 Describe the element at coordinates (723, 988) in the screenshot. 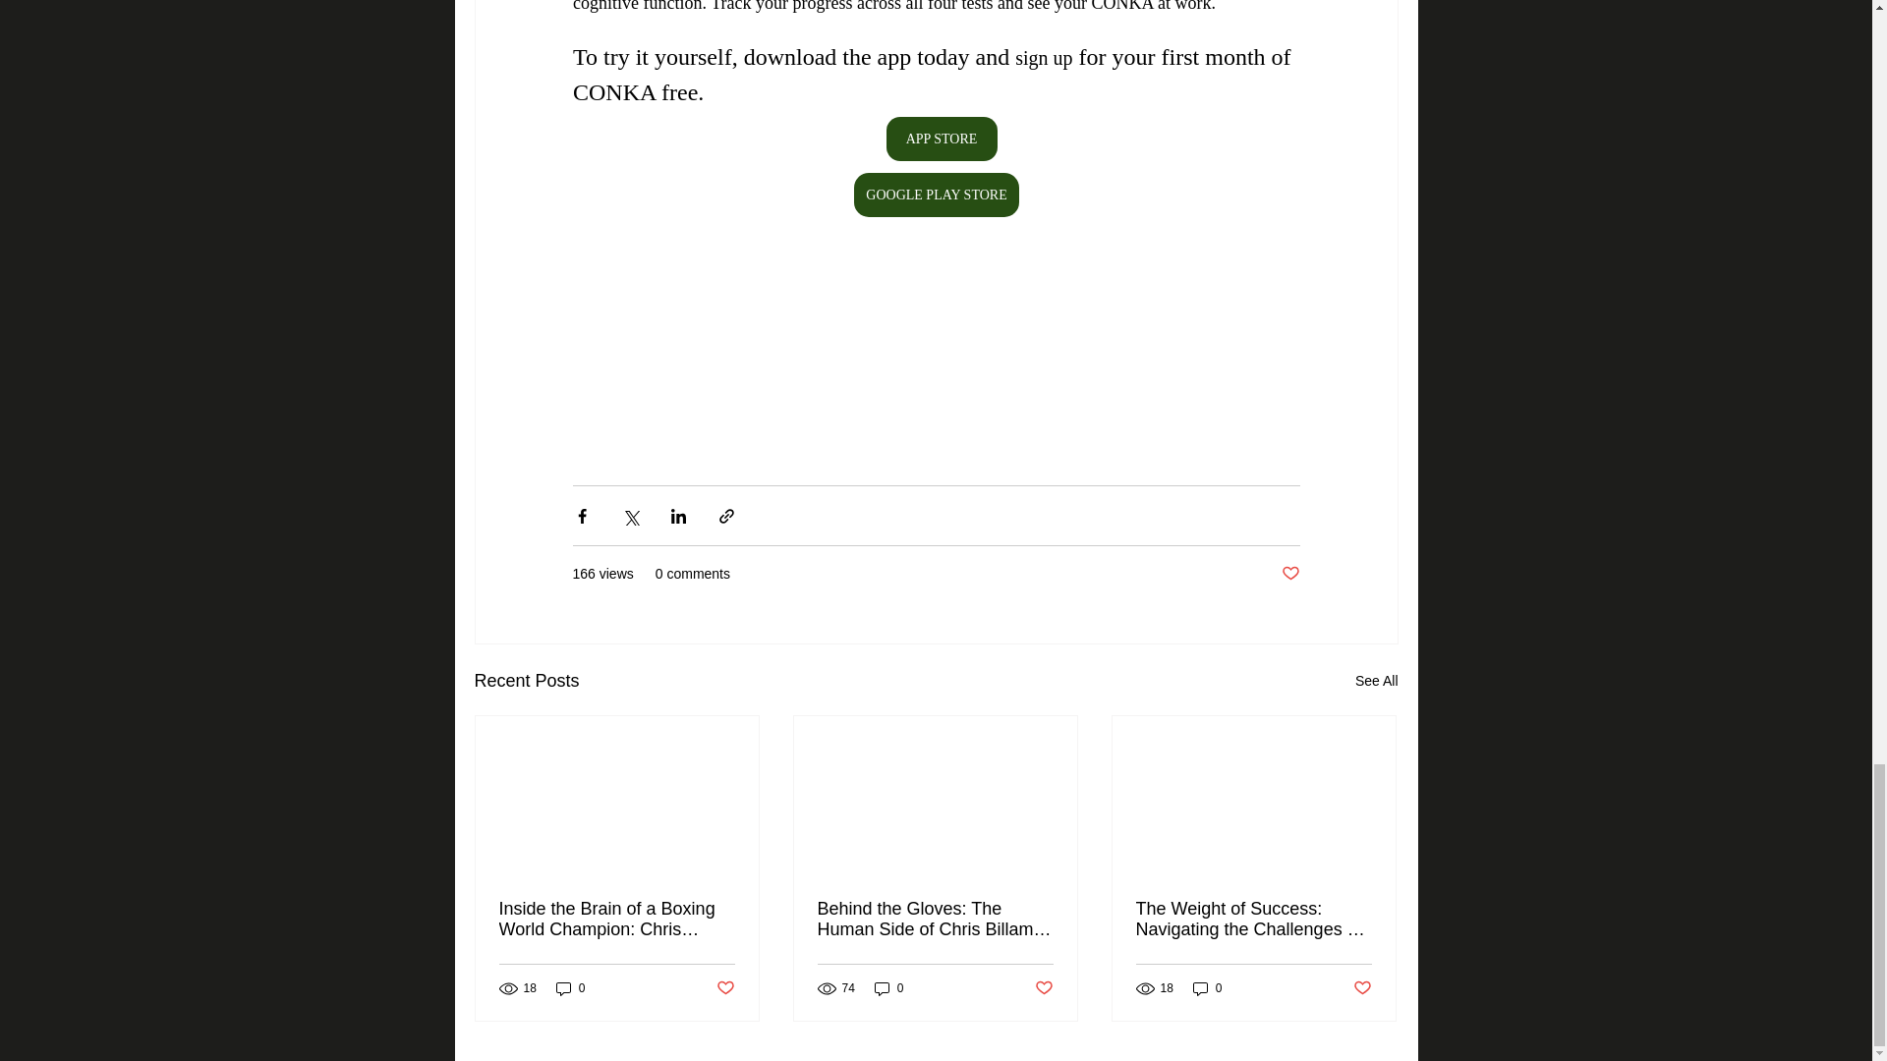

I see `Post not marked as liked` at that location.